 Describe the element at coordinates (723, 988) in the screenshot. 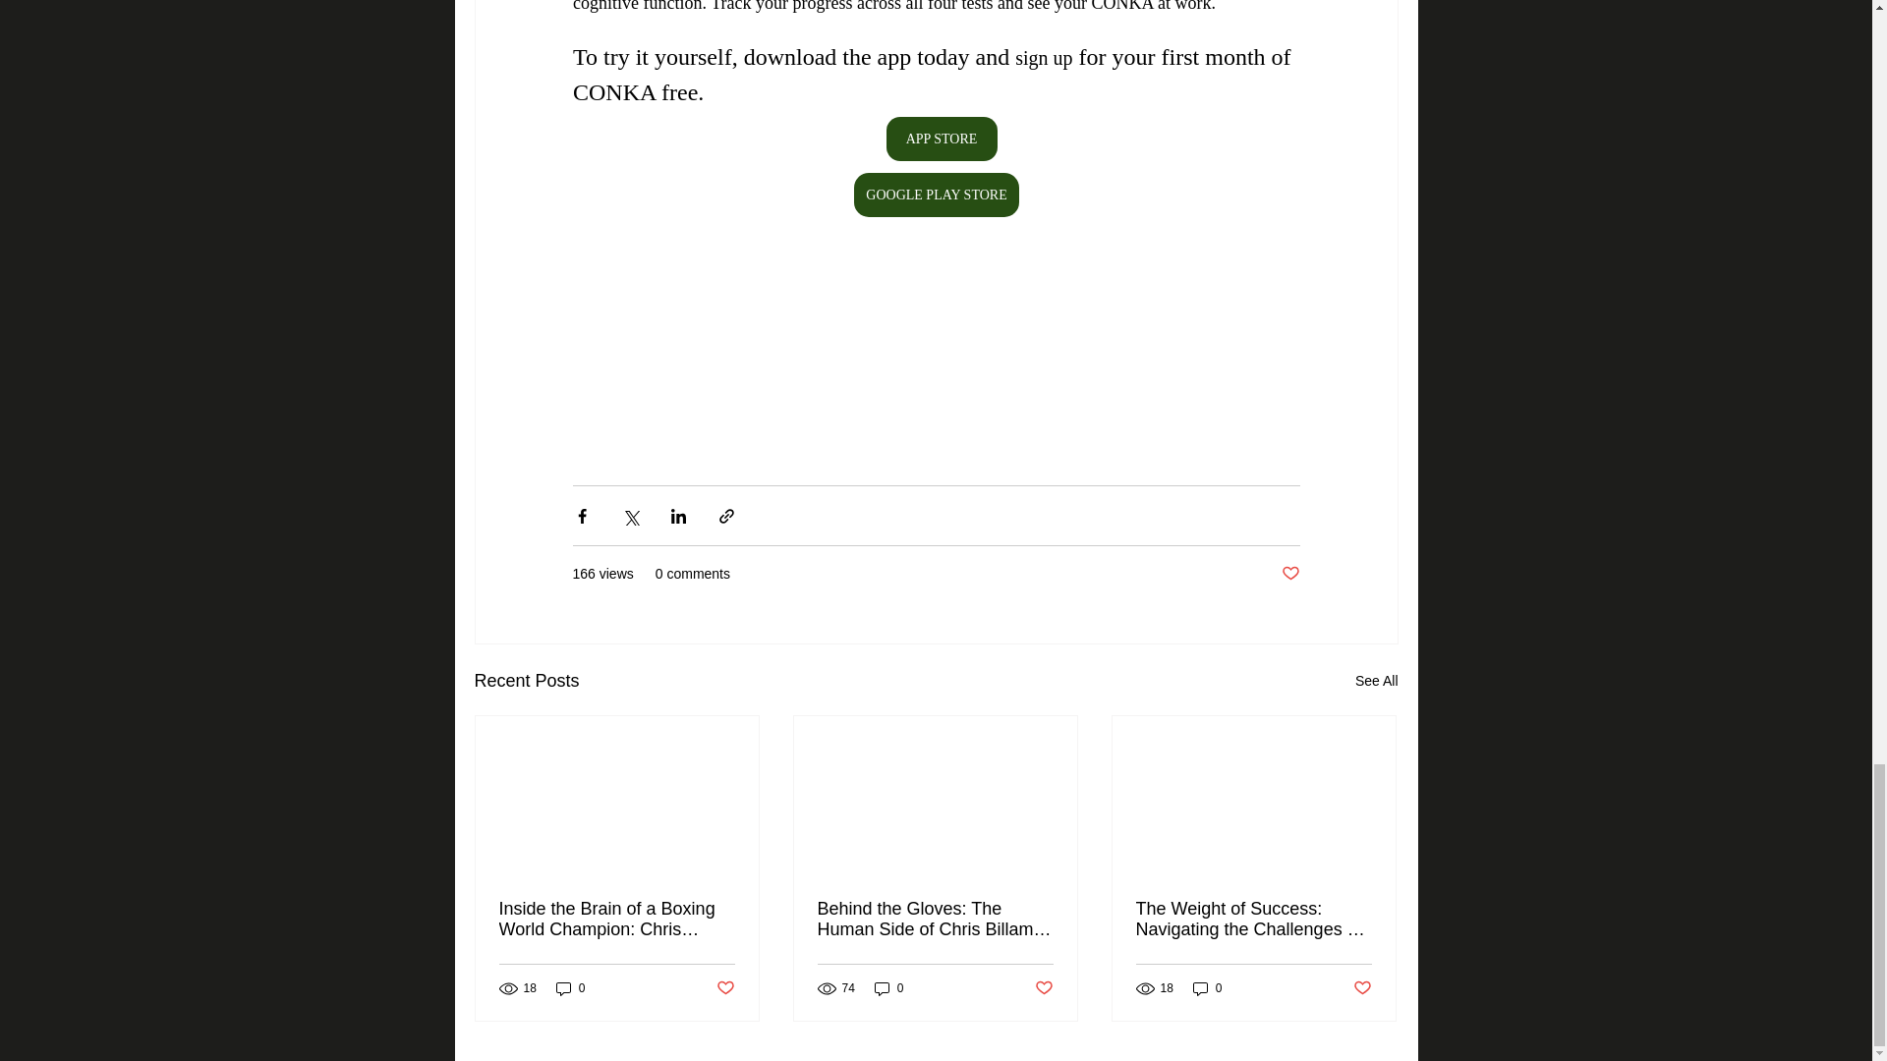

I see `Post not marked as liked` at that location.